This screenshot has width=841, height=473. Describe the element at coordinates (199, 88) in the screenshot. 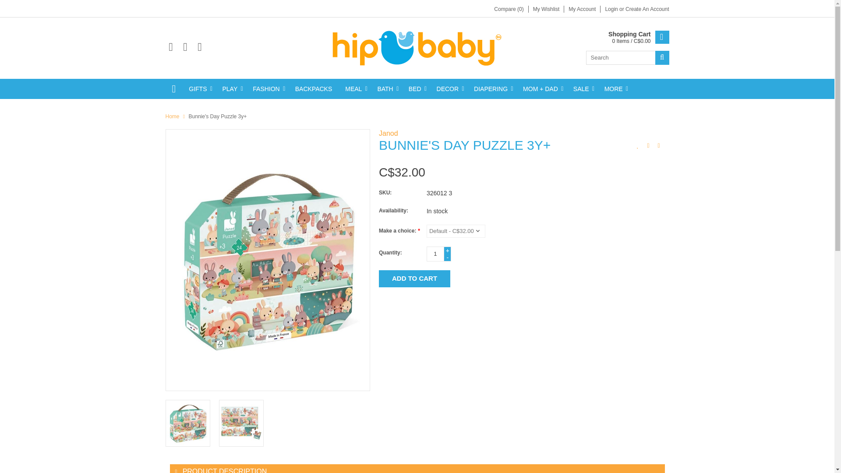

I see `GIFTS` at that location.